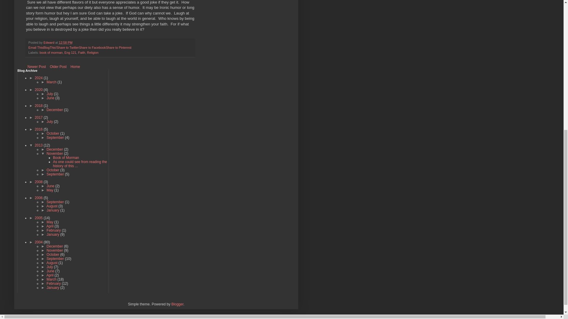  What do you see at coordinates (35, 48) in the screenshot?
I see `Email This` at bounding box center [35, 48].